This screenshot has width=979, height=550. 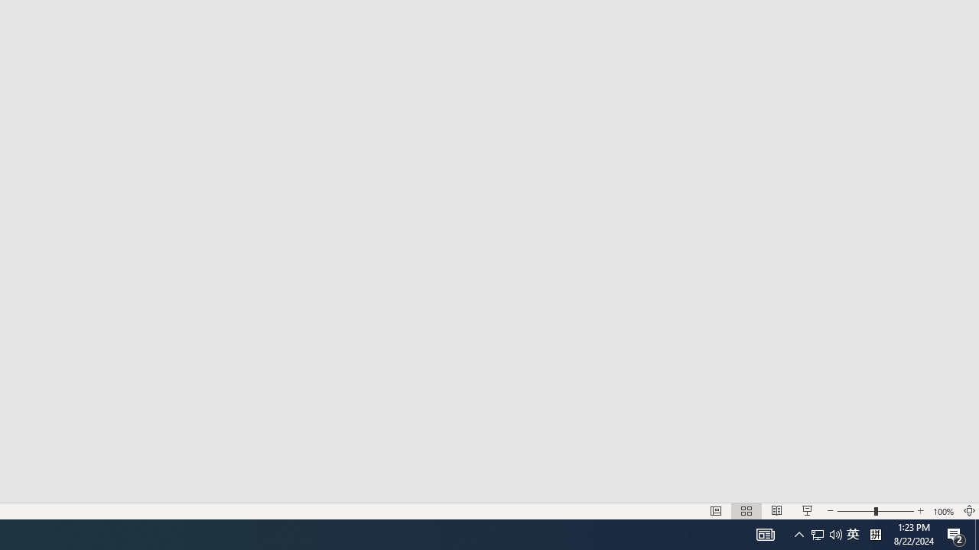 I want to click on Zoom 100%, so click(x=944, y=510).